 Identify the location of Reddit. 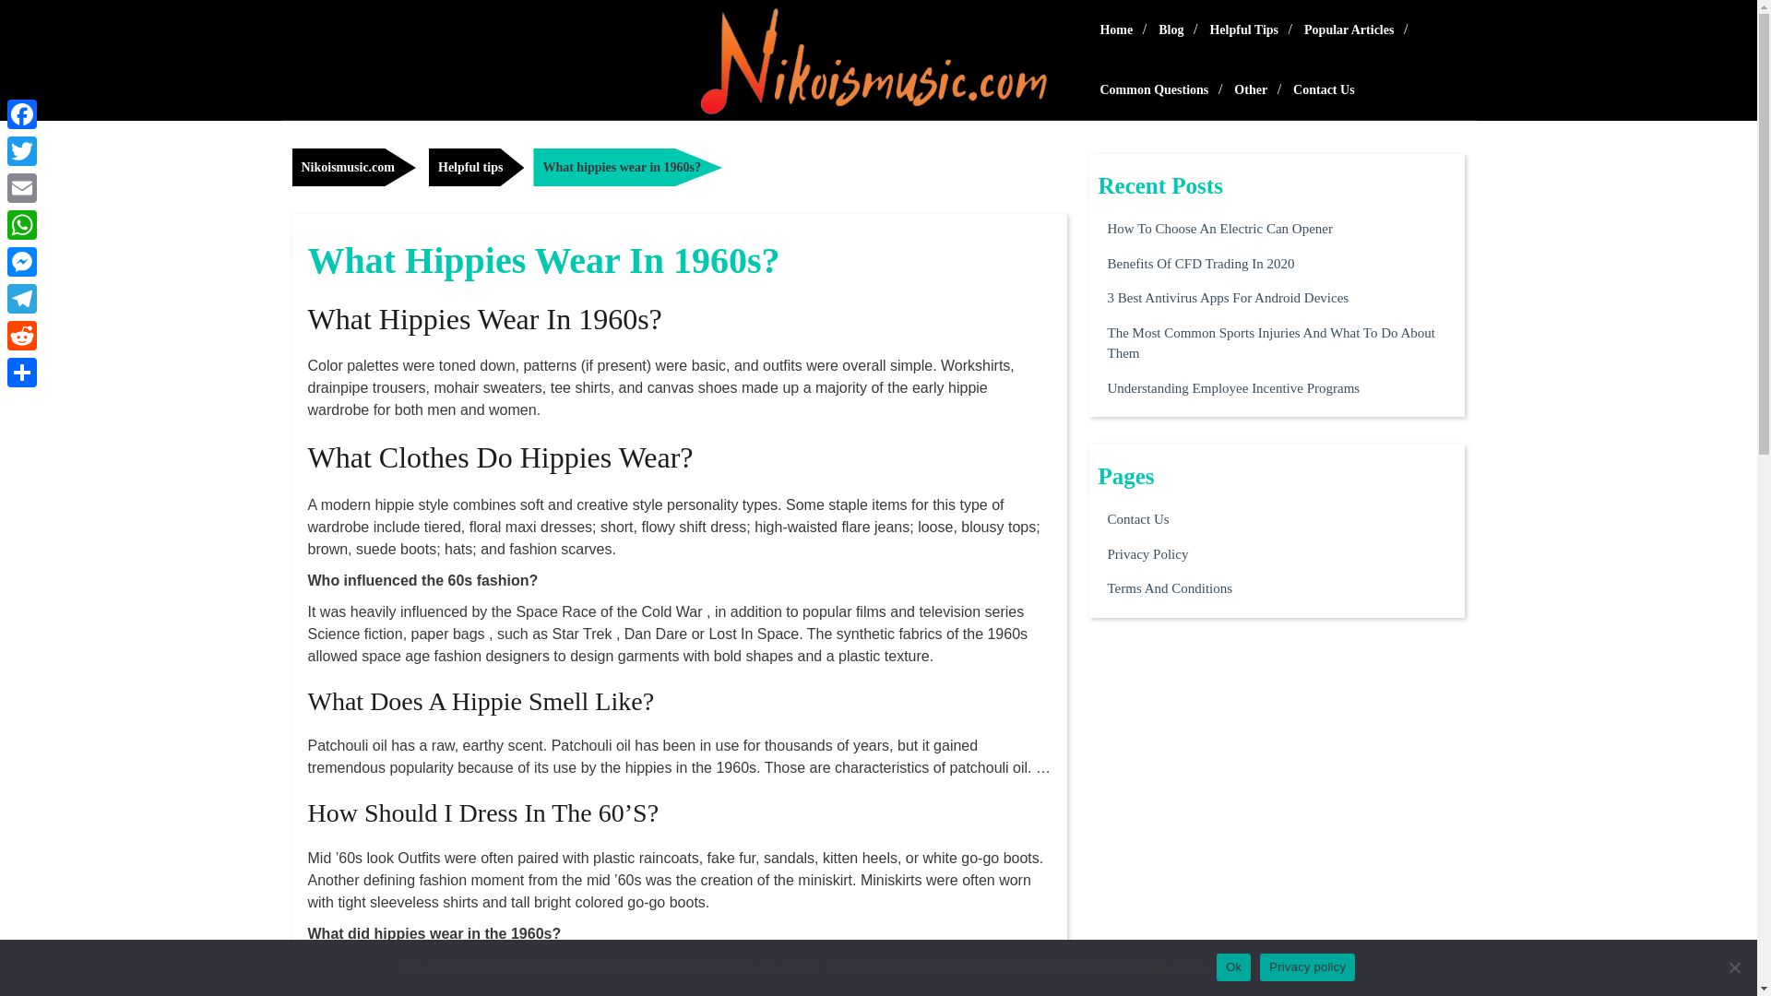
(22, 336).